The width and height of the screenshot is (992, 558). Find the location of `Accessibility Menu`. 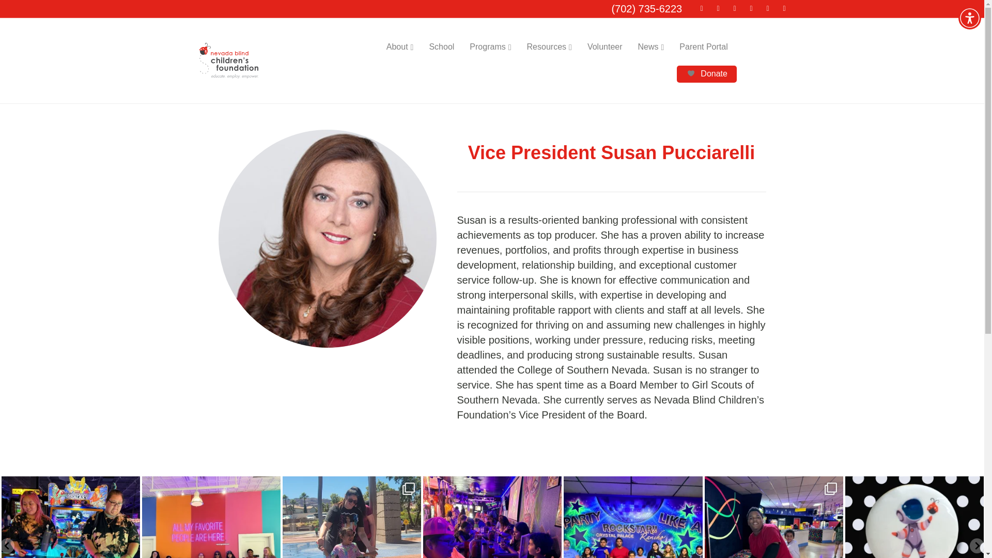

Accessibility Menu is located at coordinates (969, 18).